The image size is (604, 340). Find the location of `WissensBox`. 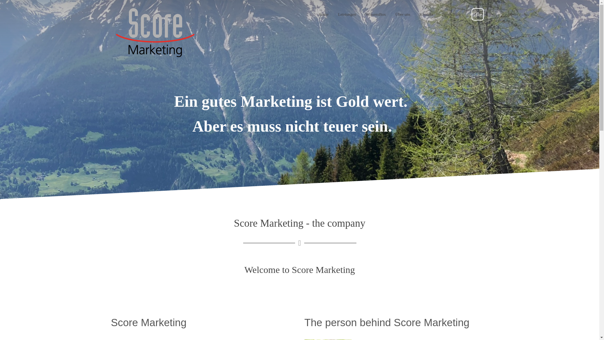

WissensBox is located at coordinates (376, 14).